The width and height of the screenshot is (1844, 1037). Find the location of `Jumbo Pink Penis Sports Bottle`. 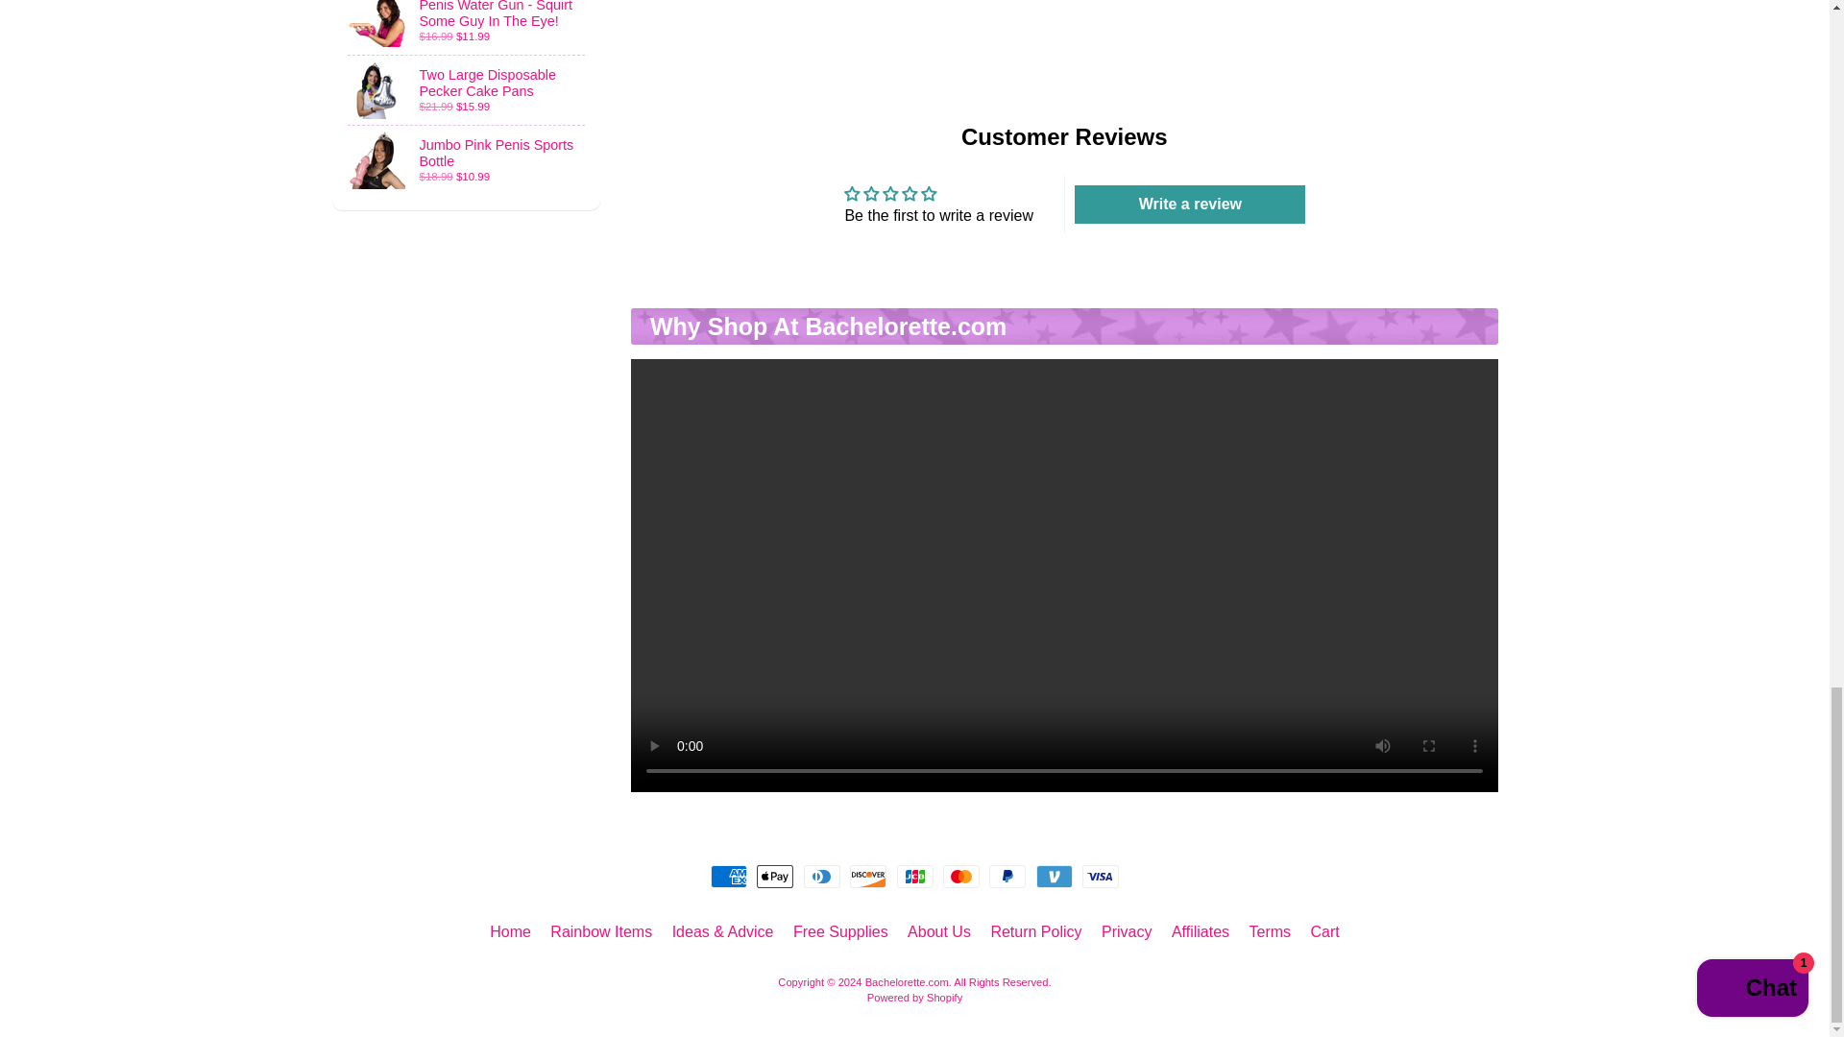

Jumbo Pink Penis Sports Bottle is located at coordinates (467, 159).